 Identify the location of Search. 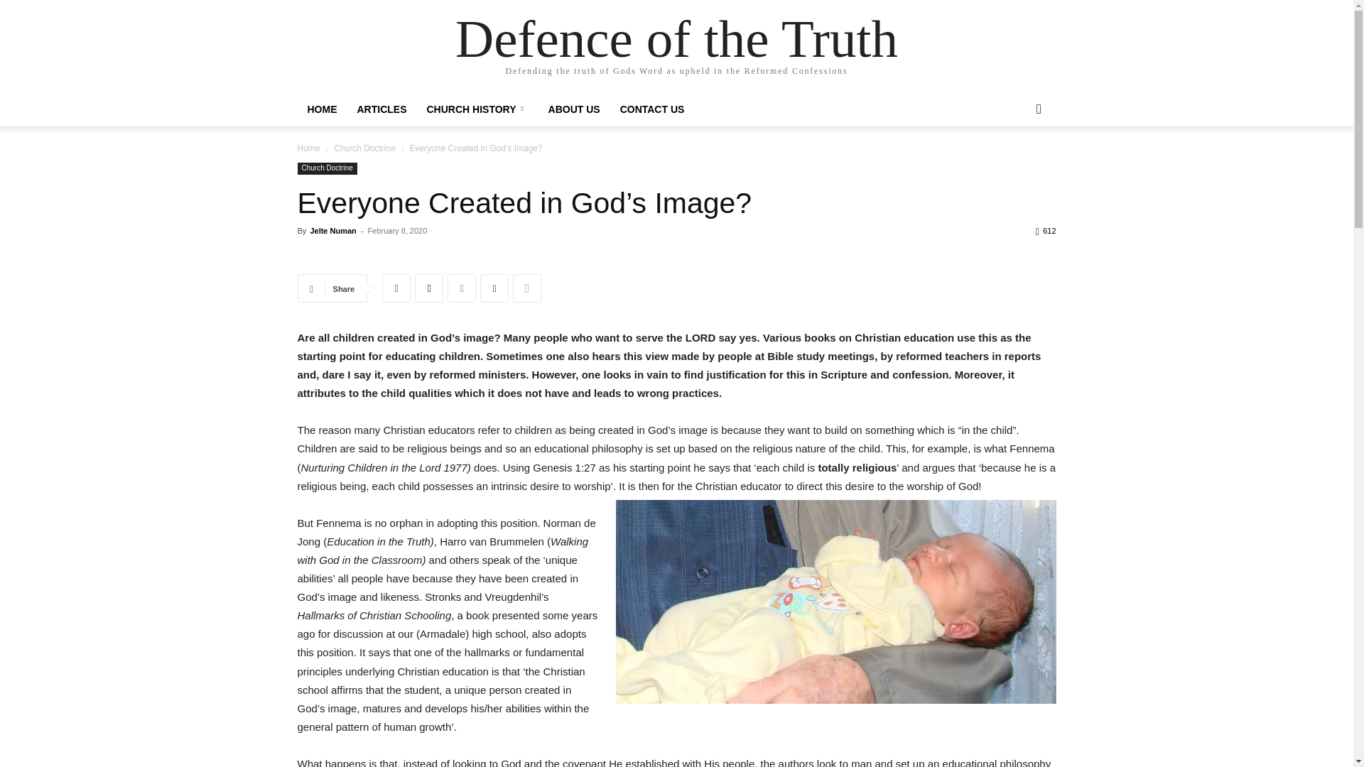
(1016, 166).